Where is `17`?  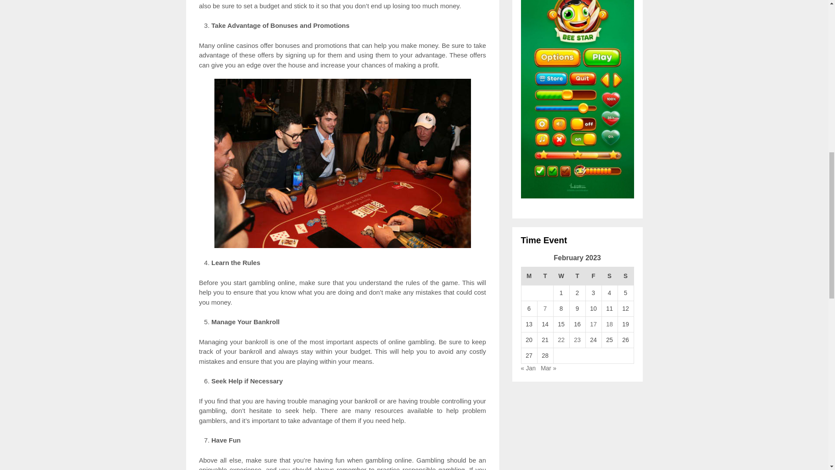 17 is located at coordinates (593, 324).